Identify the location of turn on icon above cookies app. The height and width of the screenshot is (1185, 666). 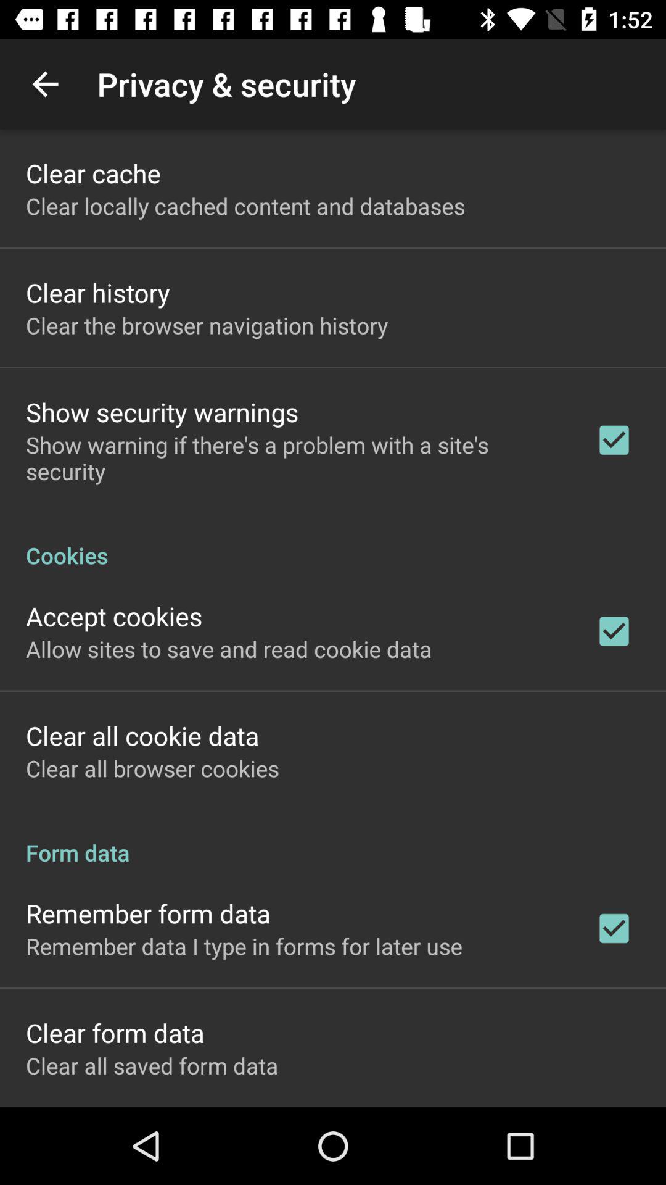
(294, 458).